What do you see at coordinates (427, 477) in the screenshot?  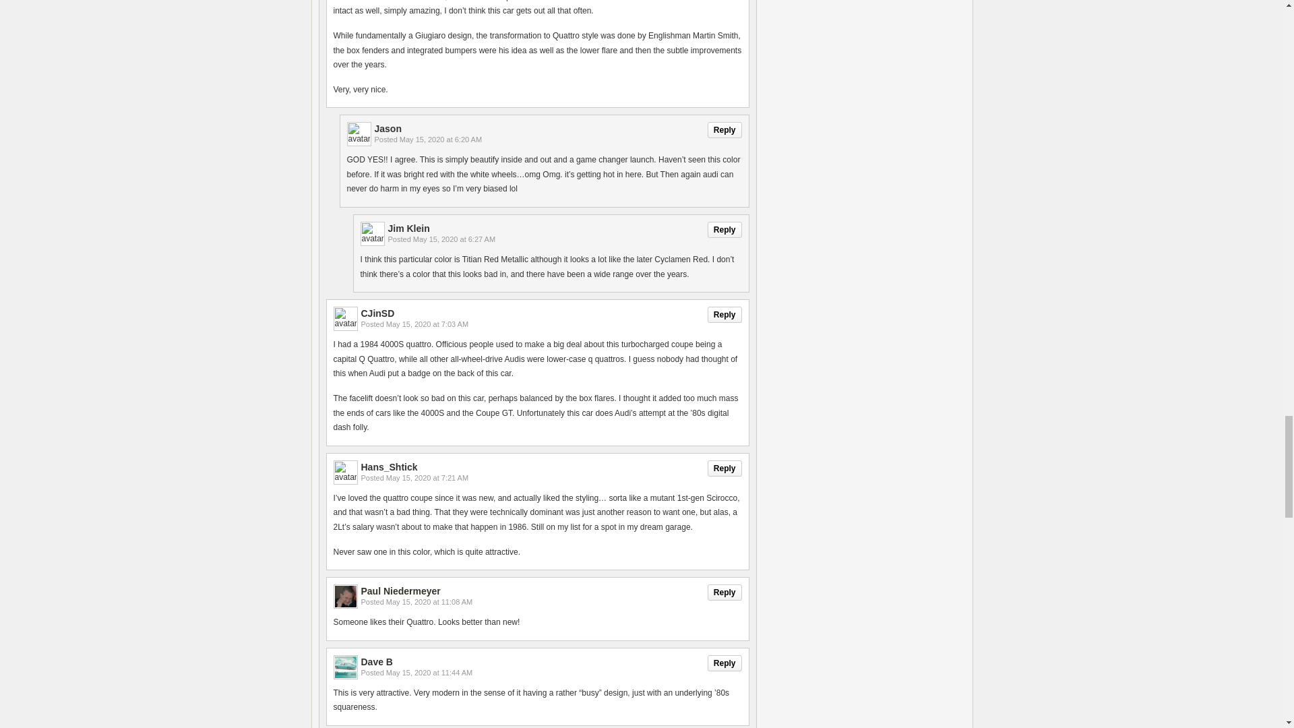 I see `2020-05-15T07:21:47-07:00` at bounding box center [427, 477].